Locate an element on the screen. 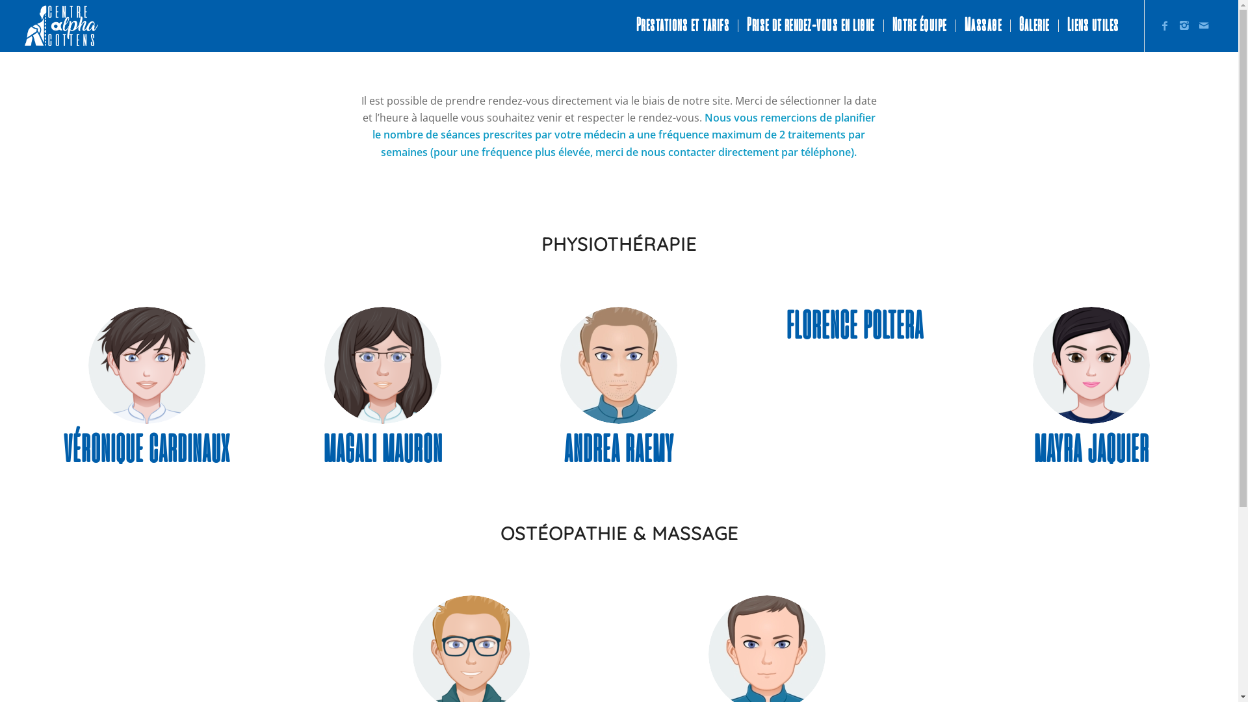  Facebook is located at coordinates (1165, 25).